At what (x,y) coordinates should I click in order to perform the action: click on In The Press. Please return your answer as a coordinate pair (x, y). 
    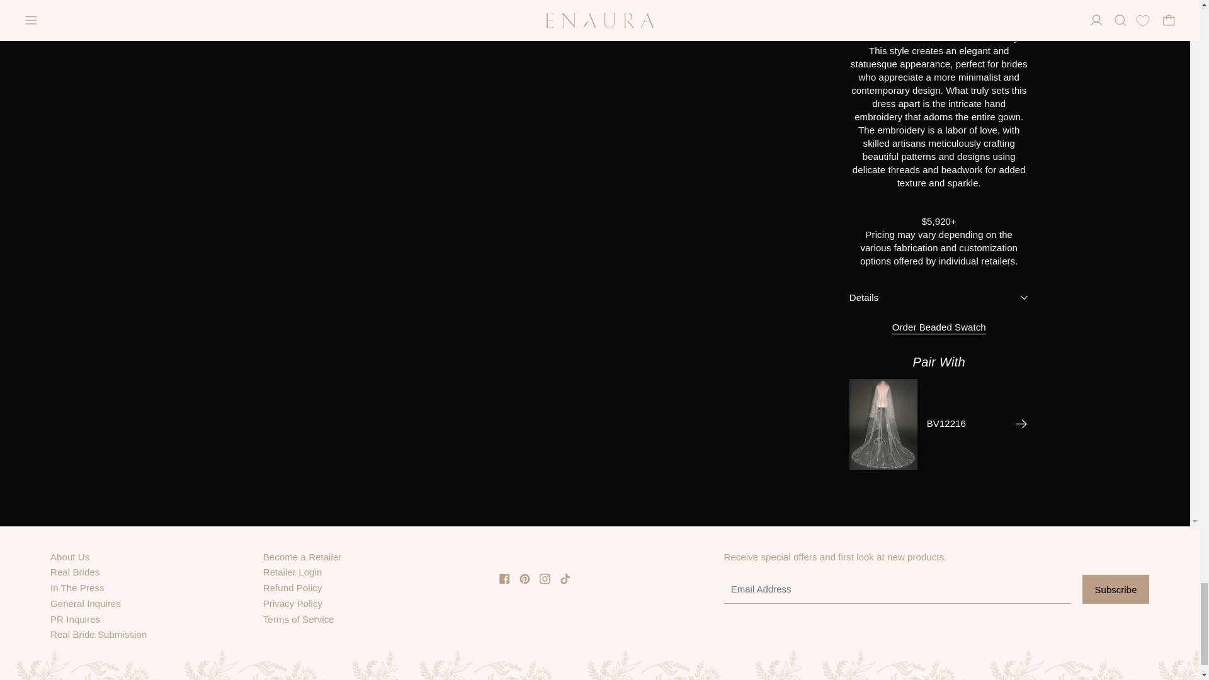
    Looking at the image, I should click on (77, 587).